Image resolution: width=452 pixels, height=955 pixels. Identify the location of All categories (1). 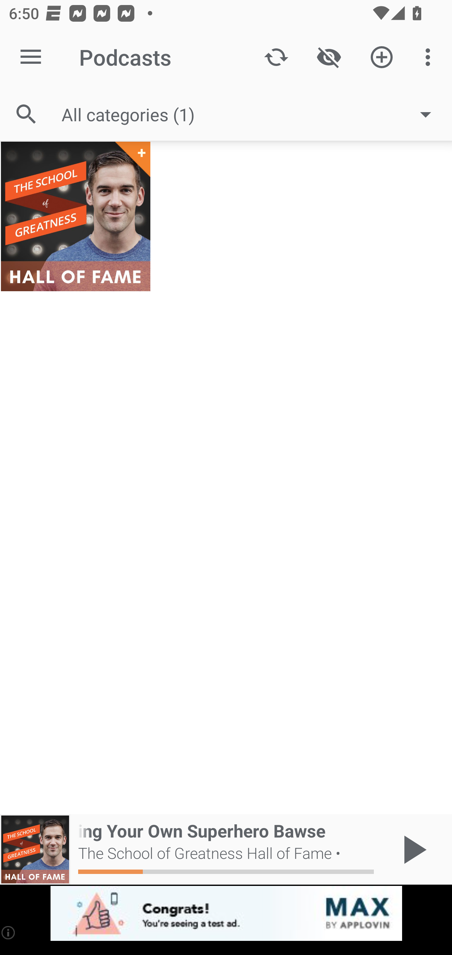
(252, 114).